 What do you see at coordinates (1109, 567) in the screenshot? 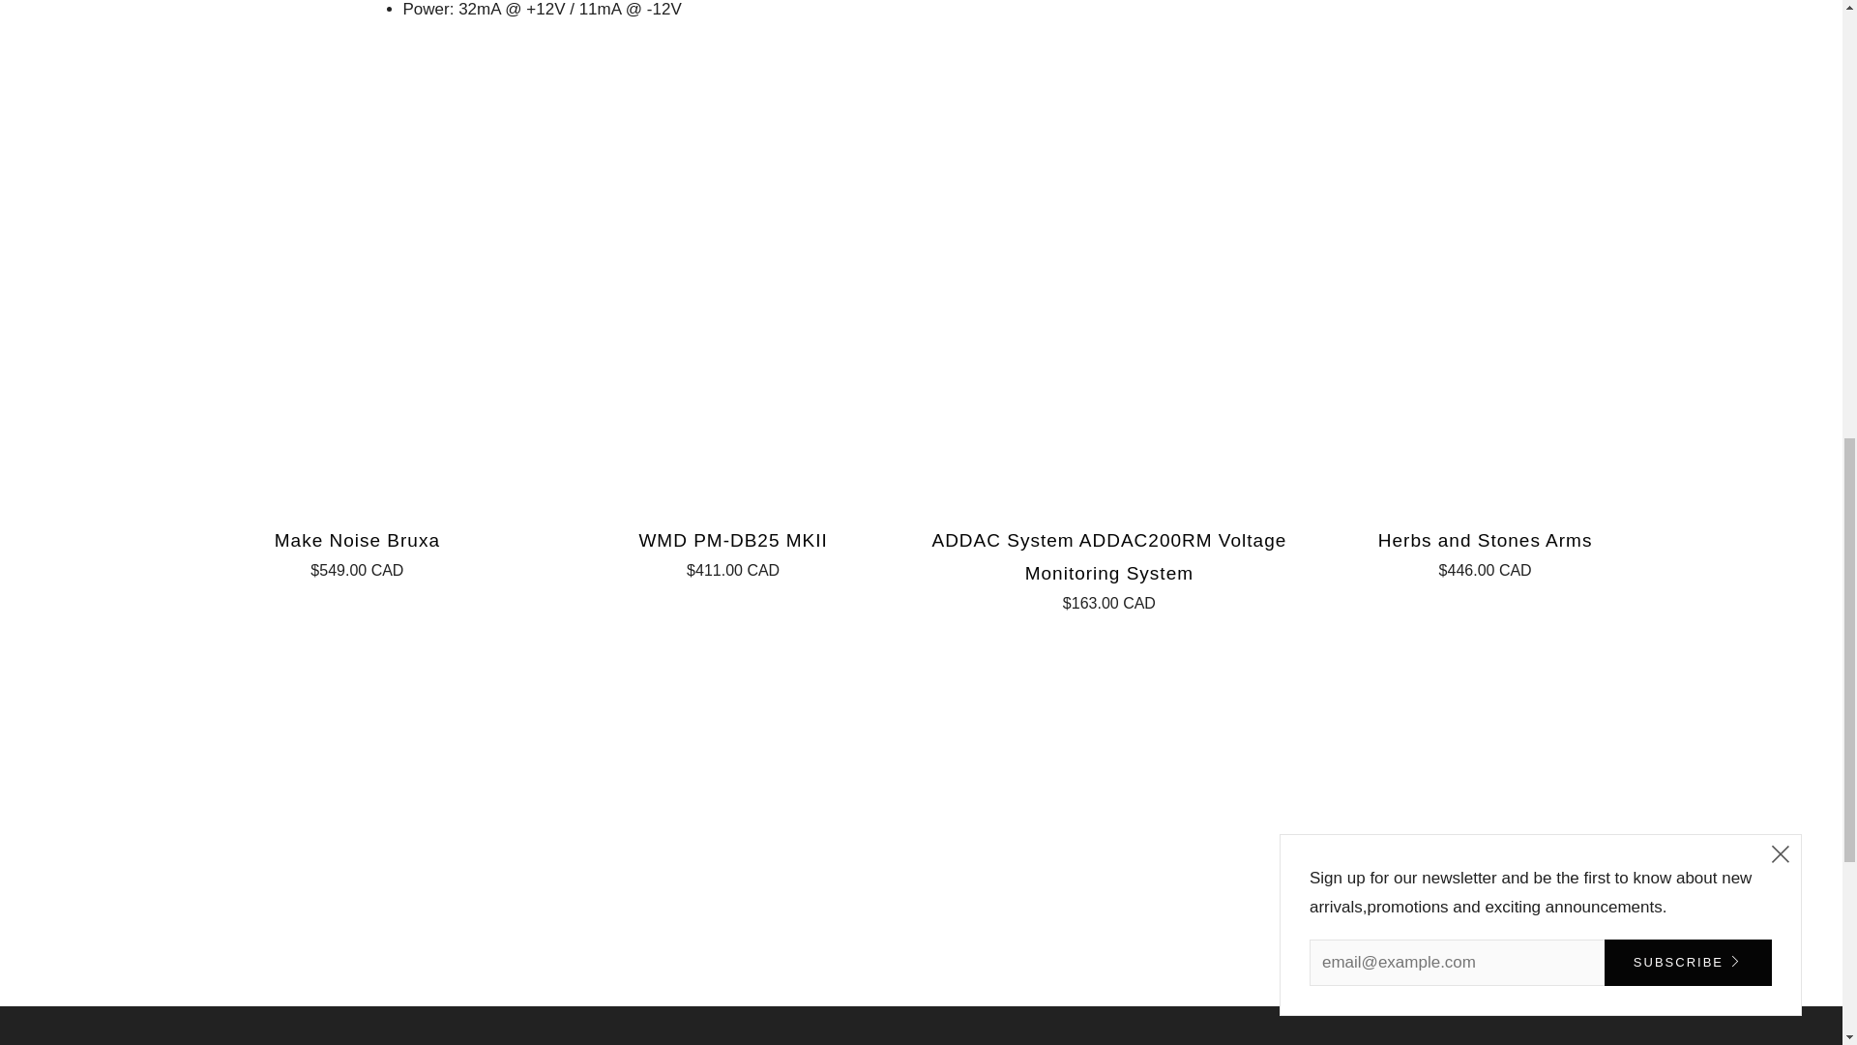
I see `ADDAC System ADDAC200RM Voltage Monitoring System` at bounding box center [1109, 567].